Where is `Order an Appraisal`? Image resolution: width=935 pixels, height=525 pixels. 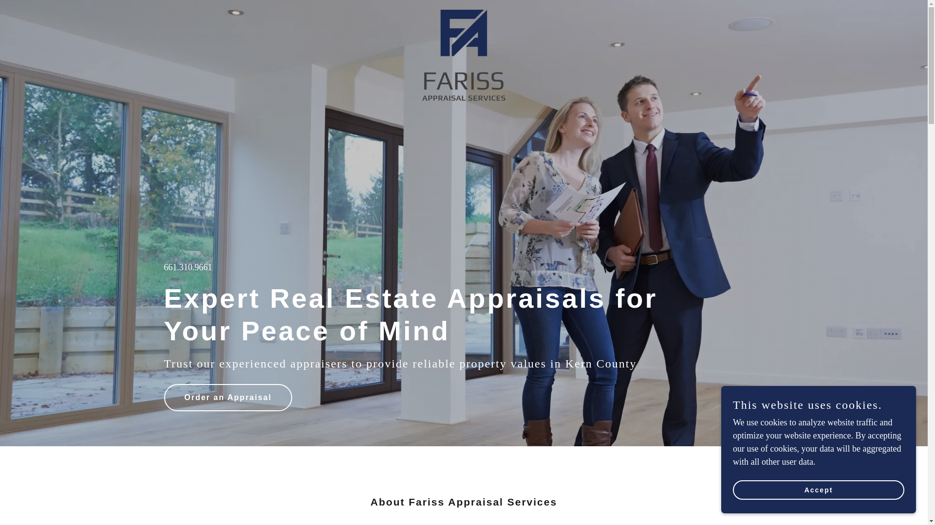 Order an Appraisal is located at coordinates (228, 397).